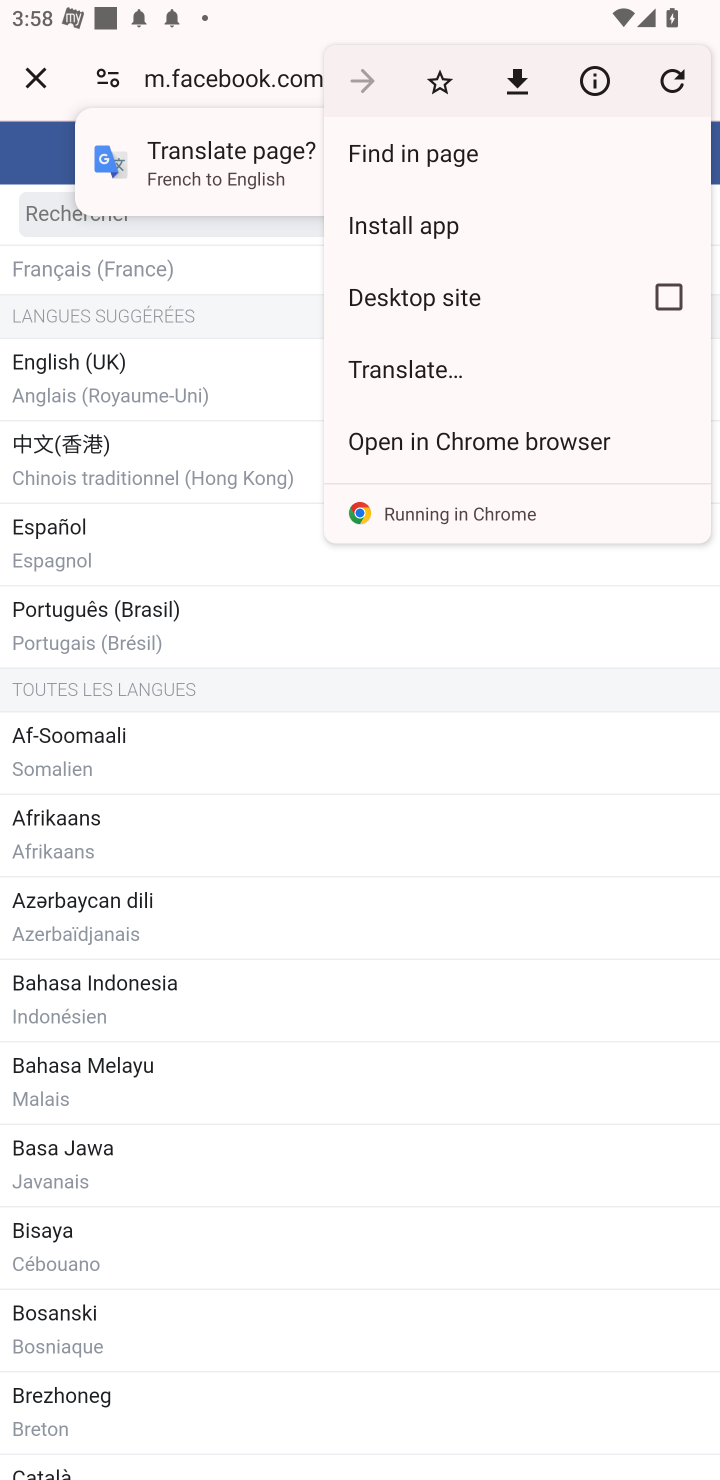 This screenshot has width=720, height=1480. Describe the element at coordinates (517, 224) in the screenshot. I see `Install app` at that location.